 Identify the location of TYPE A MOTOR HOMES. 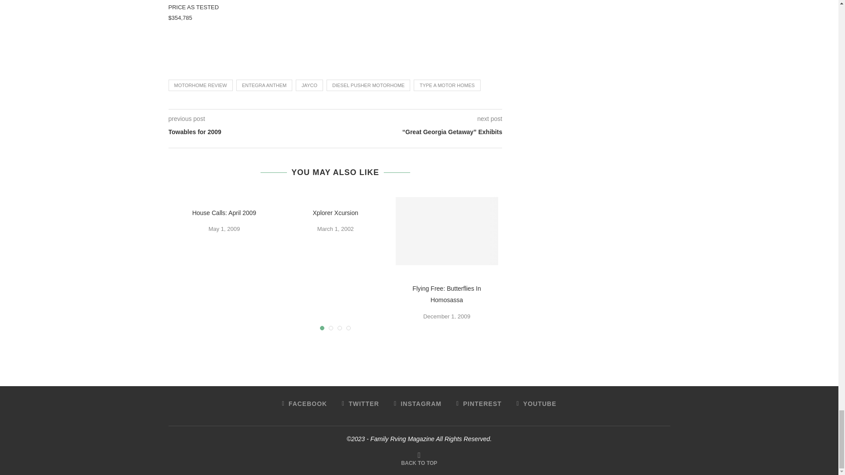
(447, 85).